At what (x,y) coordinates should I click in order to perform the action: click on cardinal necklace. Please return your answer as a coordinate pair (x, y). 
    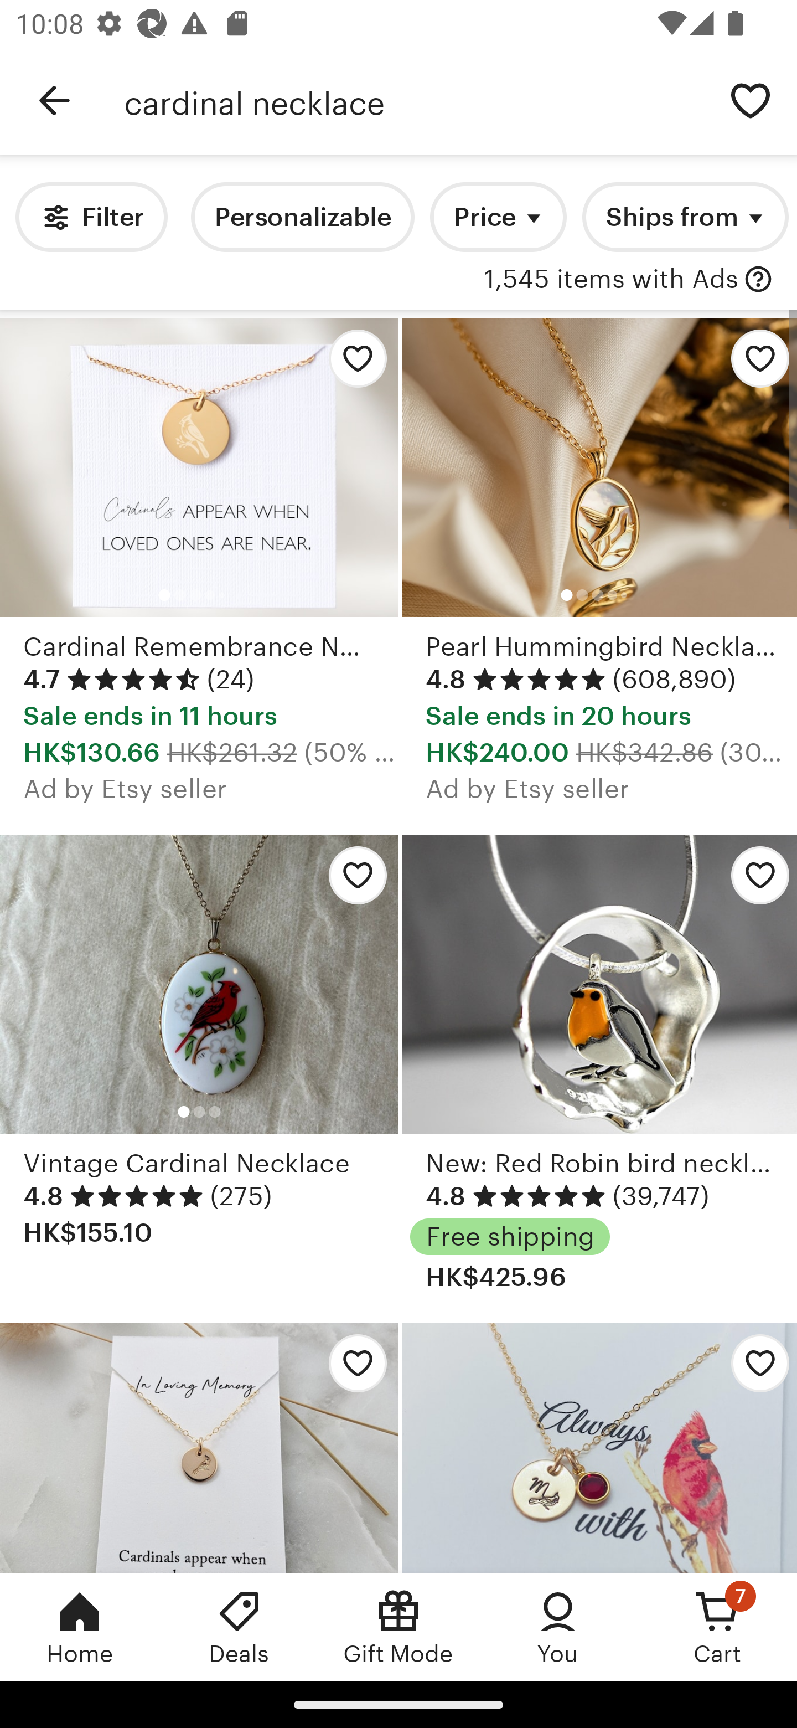
    Looking at the image, I should click on (414, 101).